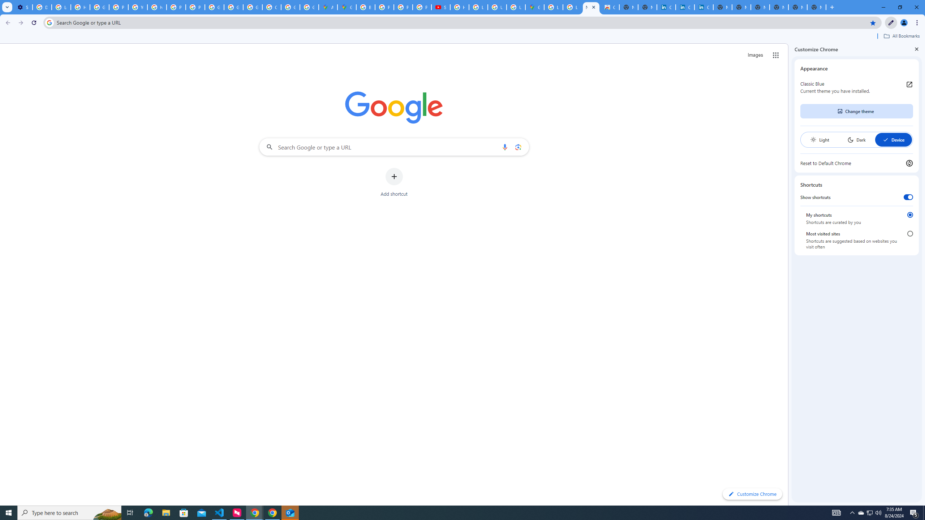 Image resolution: width=925 pixels, height=520 pixels. Describe the element at coordinates (910, 234) in the screenshot. I see `Most visited sites` at that location.